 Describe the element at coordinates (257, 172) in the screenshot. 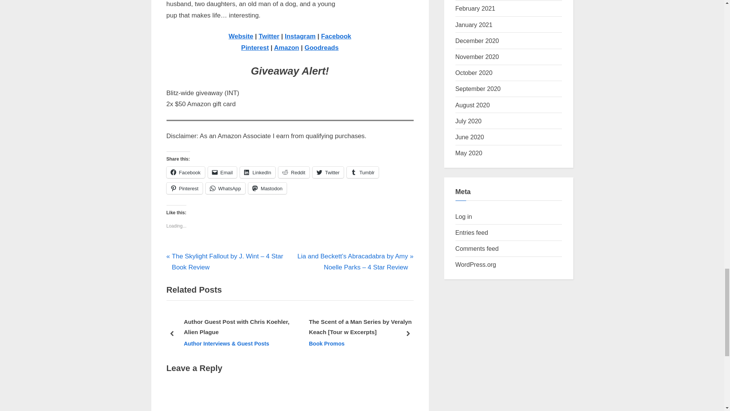

I see `Click to share on LinkedIn` at that location.